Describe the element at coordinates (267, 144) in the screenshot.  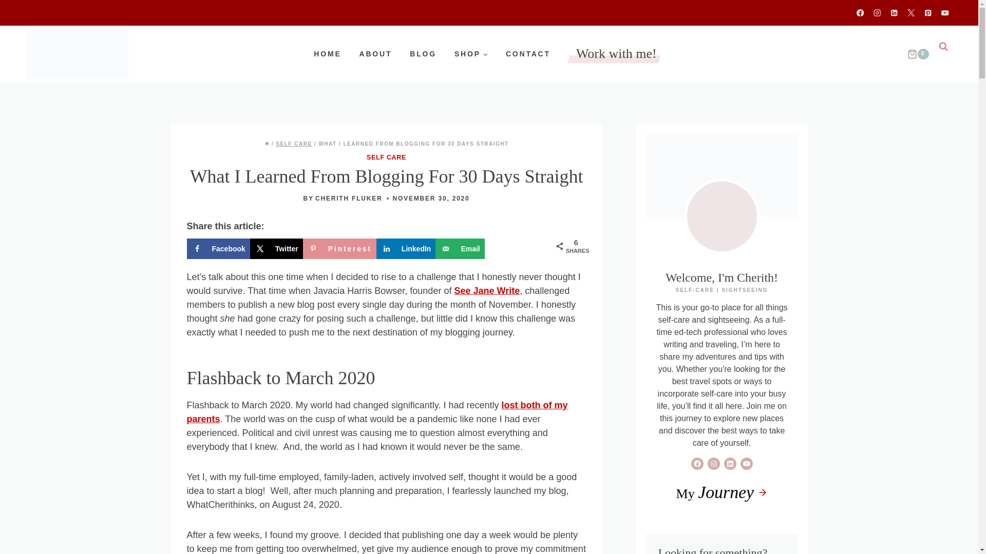
I see `Home` at that location.